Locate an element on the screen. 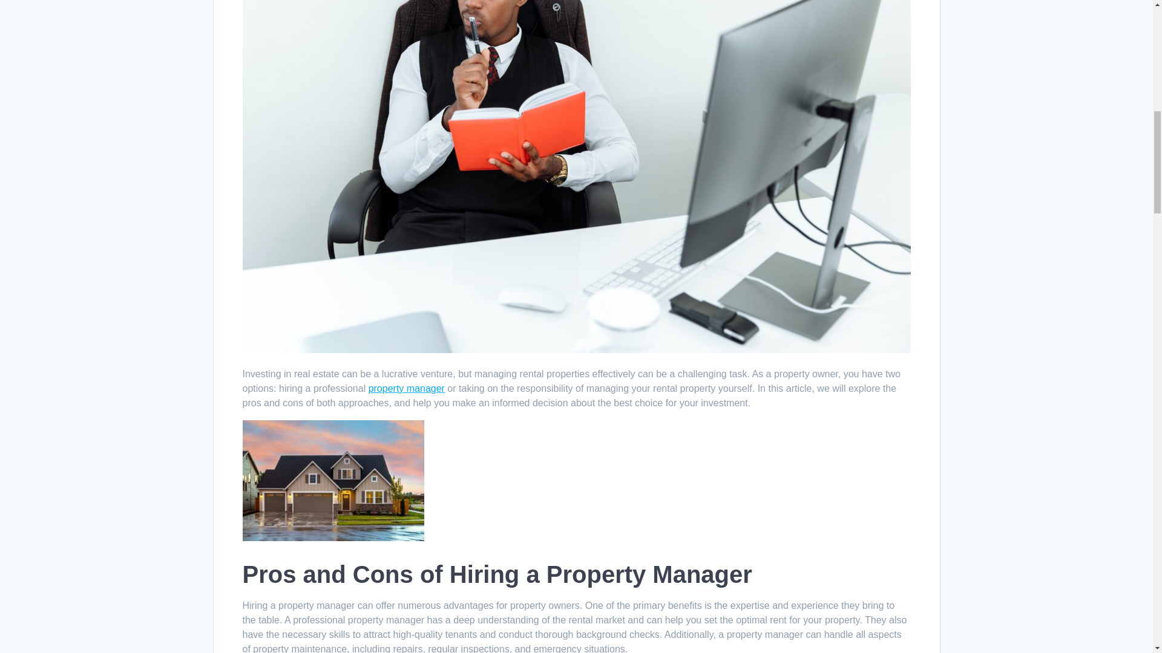 This screenshot has height=653, width=1162. property manager is located at coordinates (407, 388).